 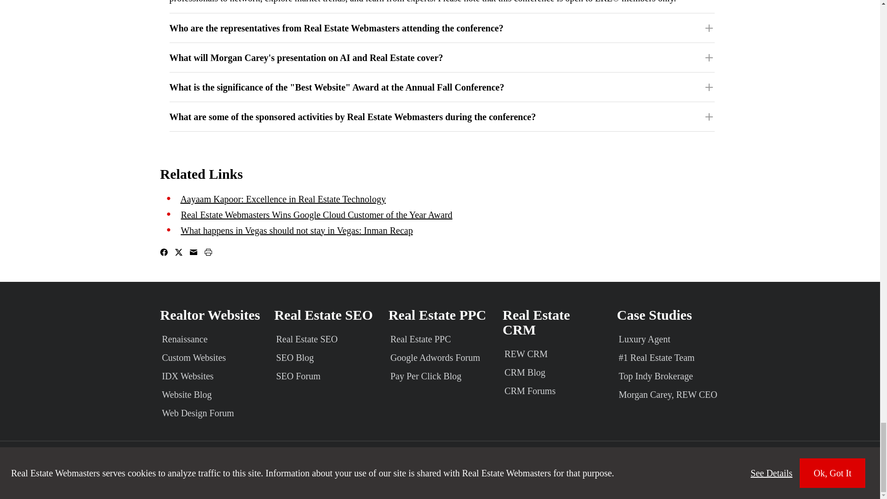 What do you see at coordinates (178, 252) in the screenshot?
I see `Tweet this post on Twitter` at bounding box center [178, 252].